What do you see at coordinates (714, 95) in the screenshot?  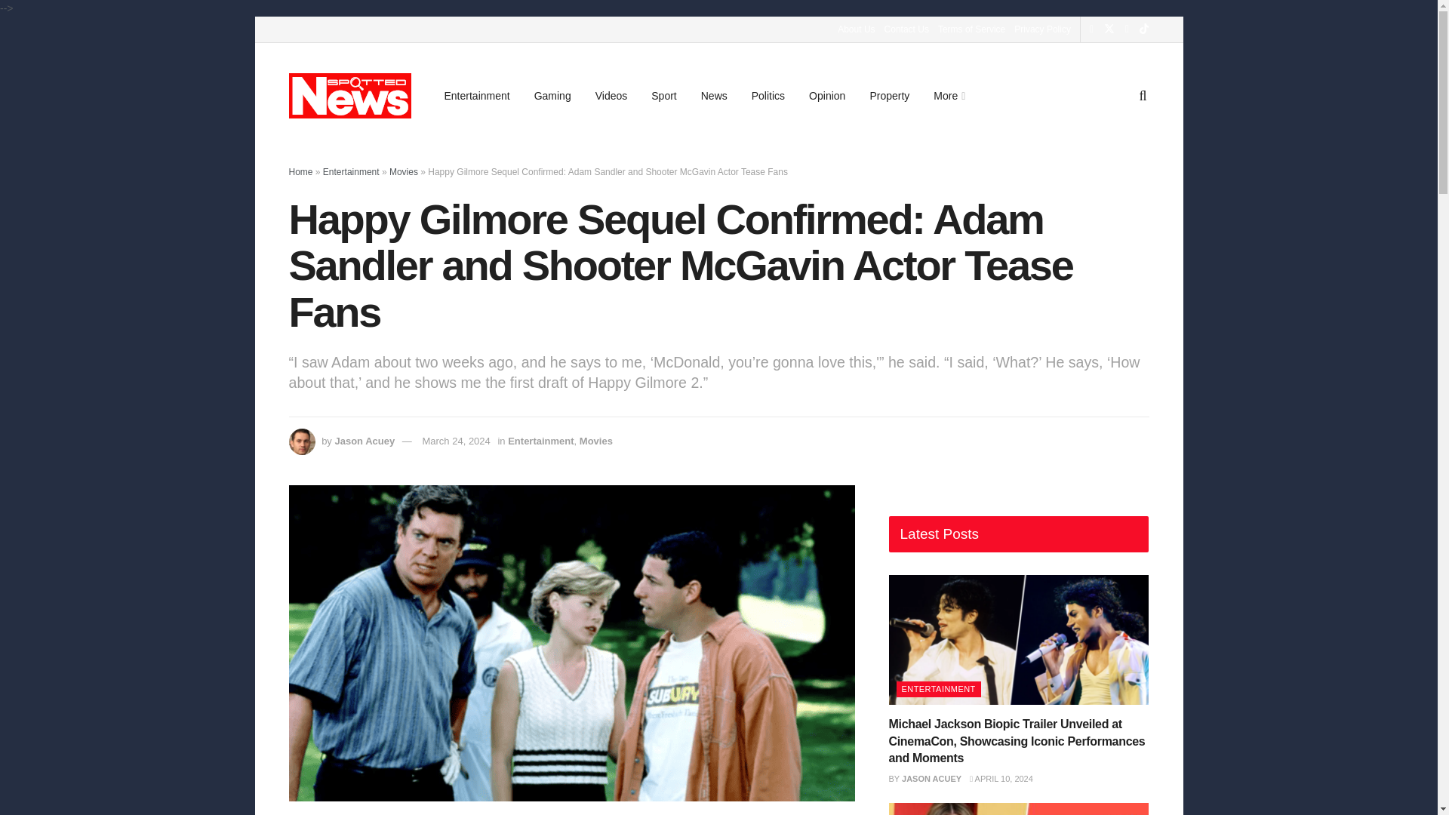 I see `News` at bounding box center [714, 95].